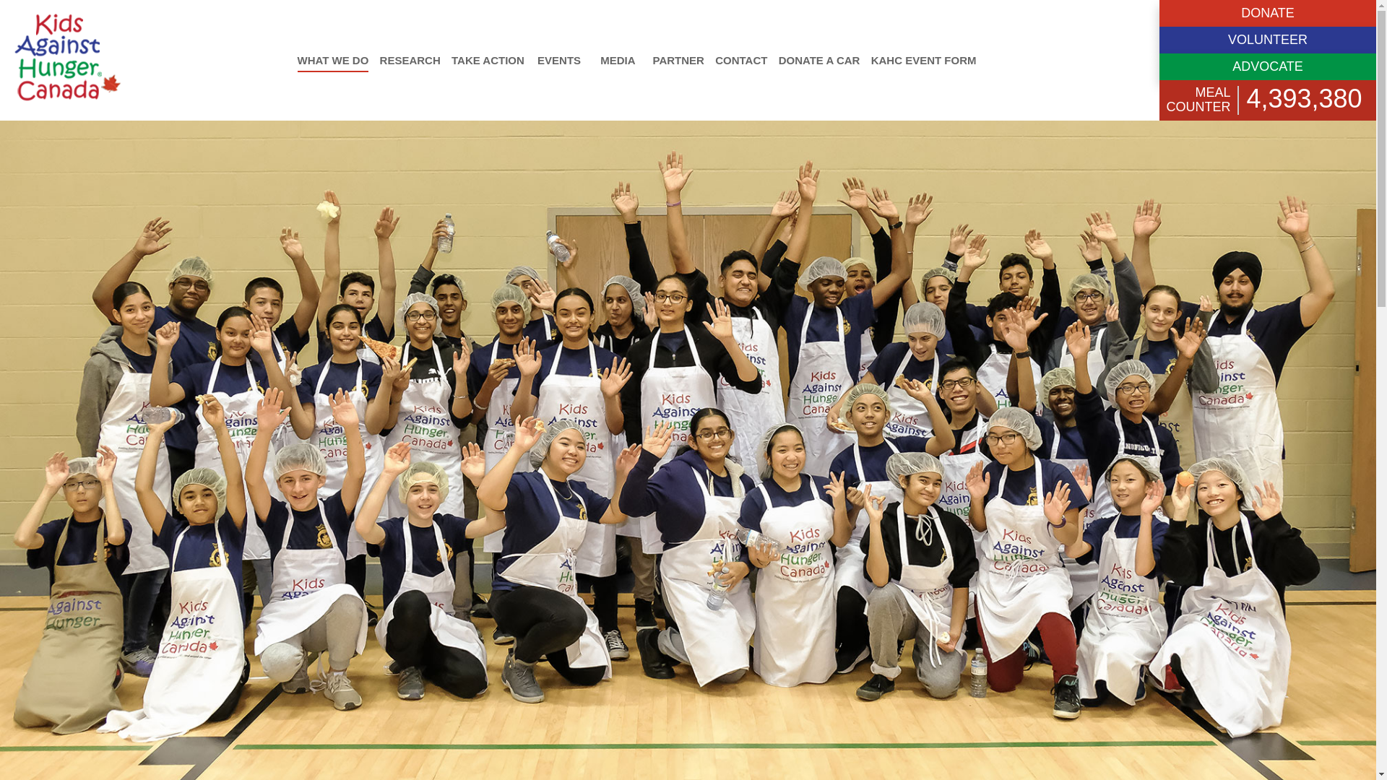 The image size is (1387, 780). I want to click on Events, so click(559, 59).